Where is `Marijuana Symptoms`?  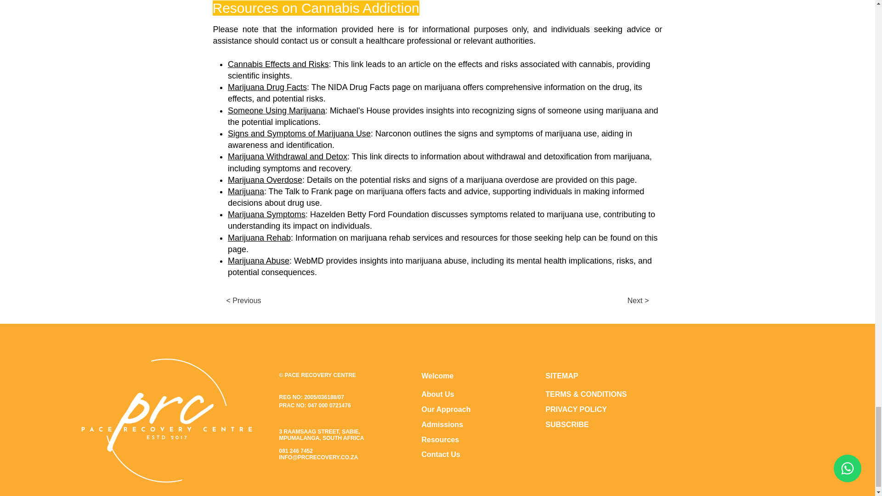
Marijuana Symptoms is located at coordinates (266, 214).